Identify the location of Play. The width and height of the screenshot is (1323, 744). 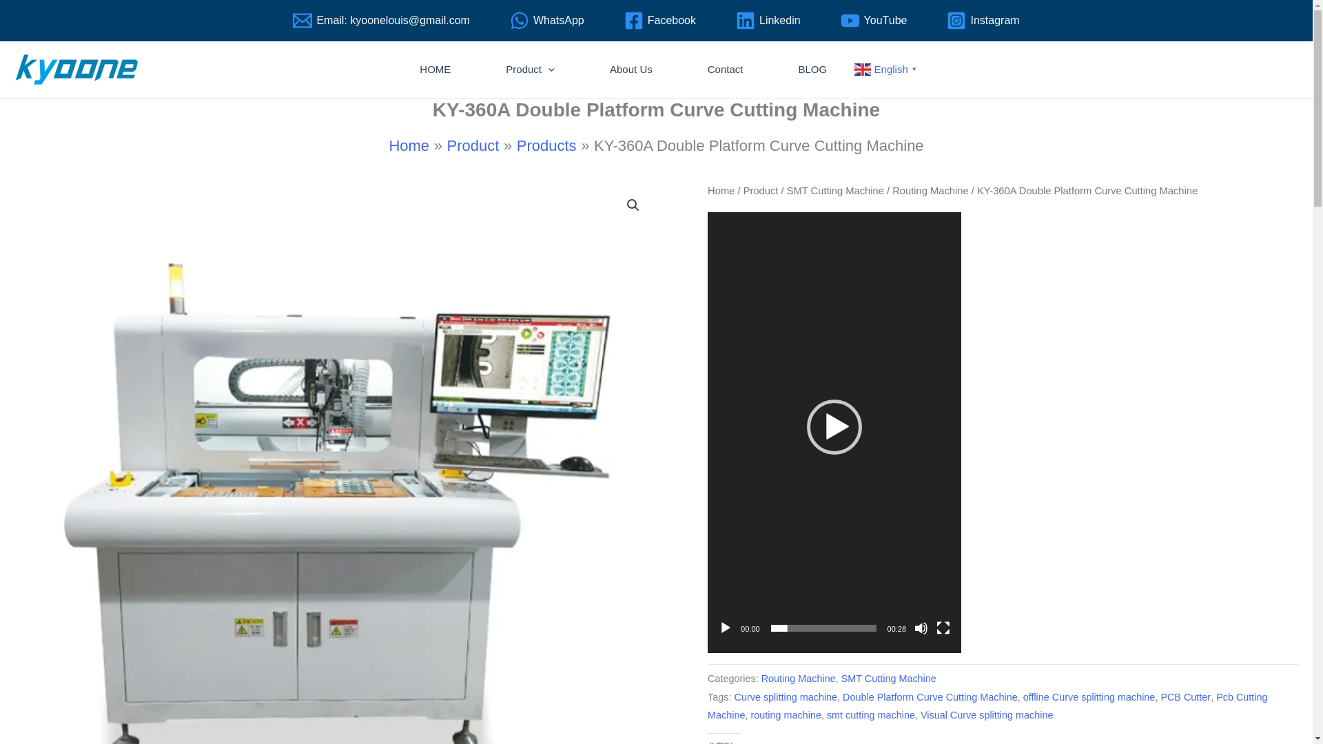
(725, 628).